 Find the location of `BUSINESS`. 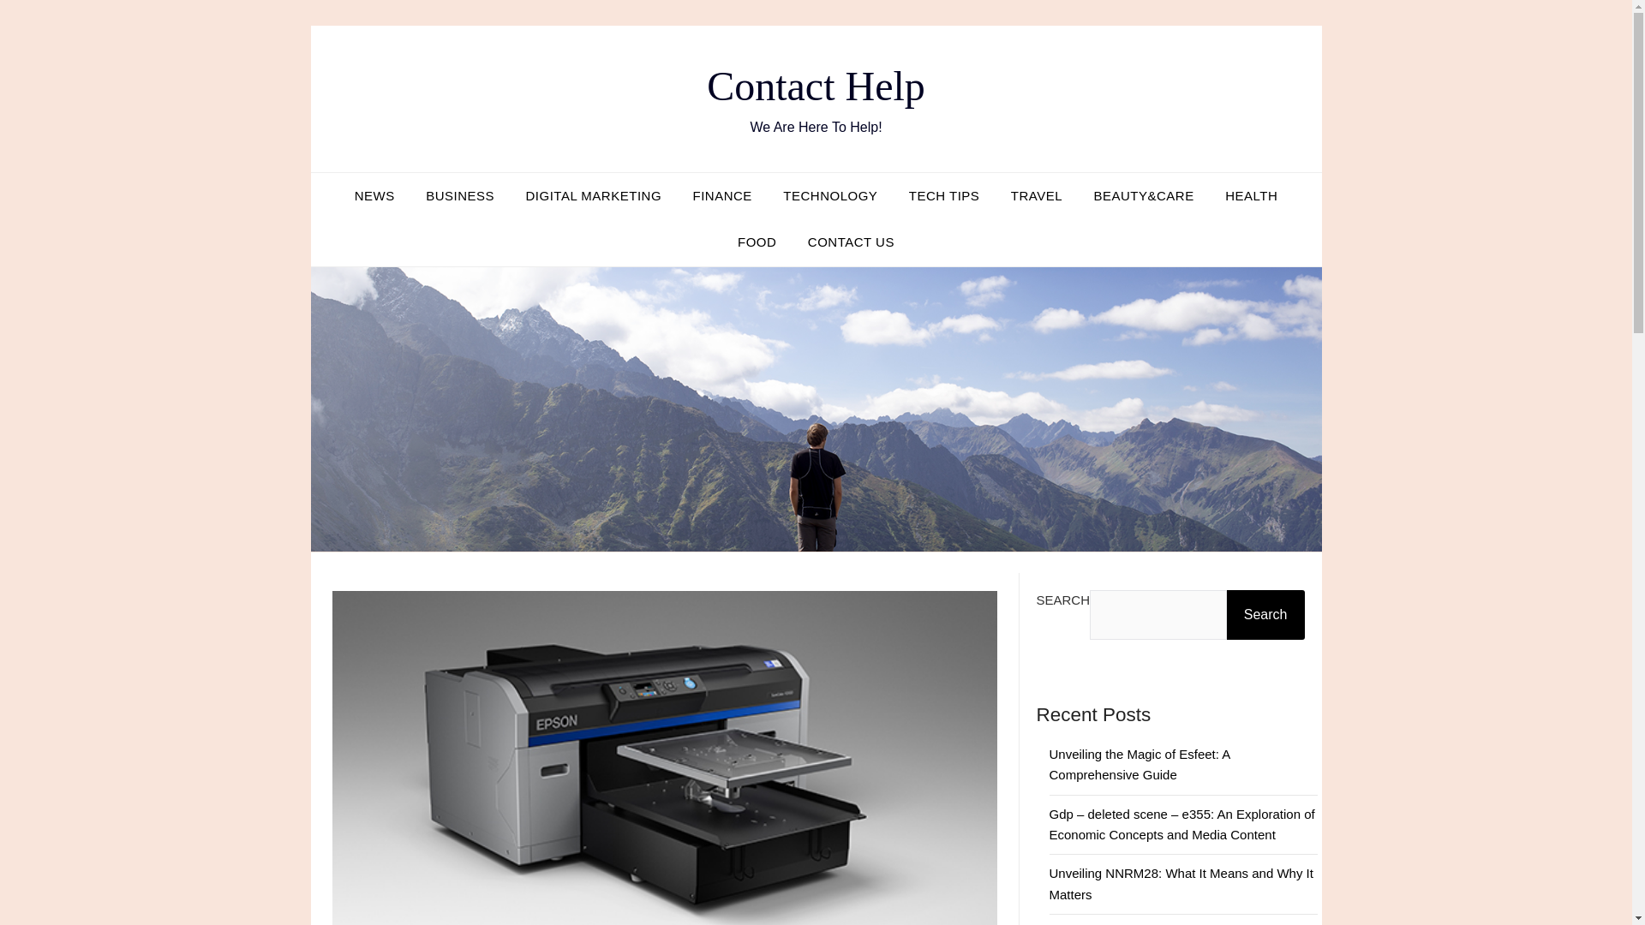

BUSINESS is located at coordinates (460, 195).